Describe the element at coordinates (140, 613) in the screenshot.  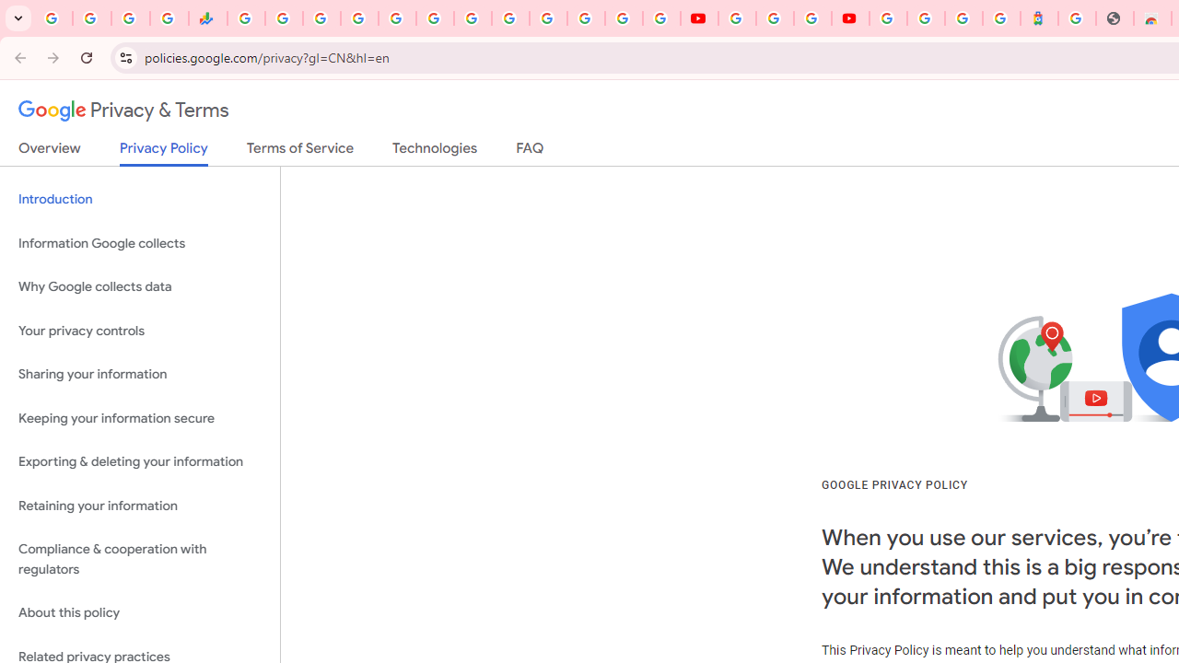
I see `About this policy` at that location.